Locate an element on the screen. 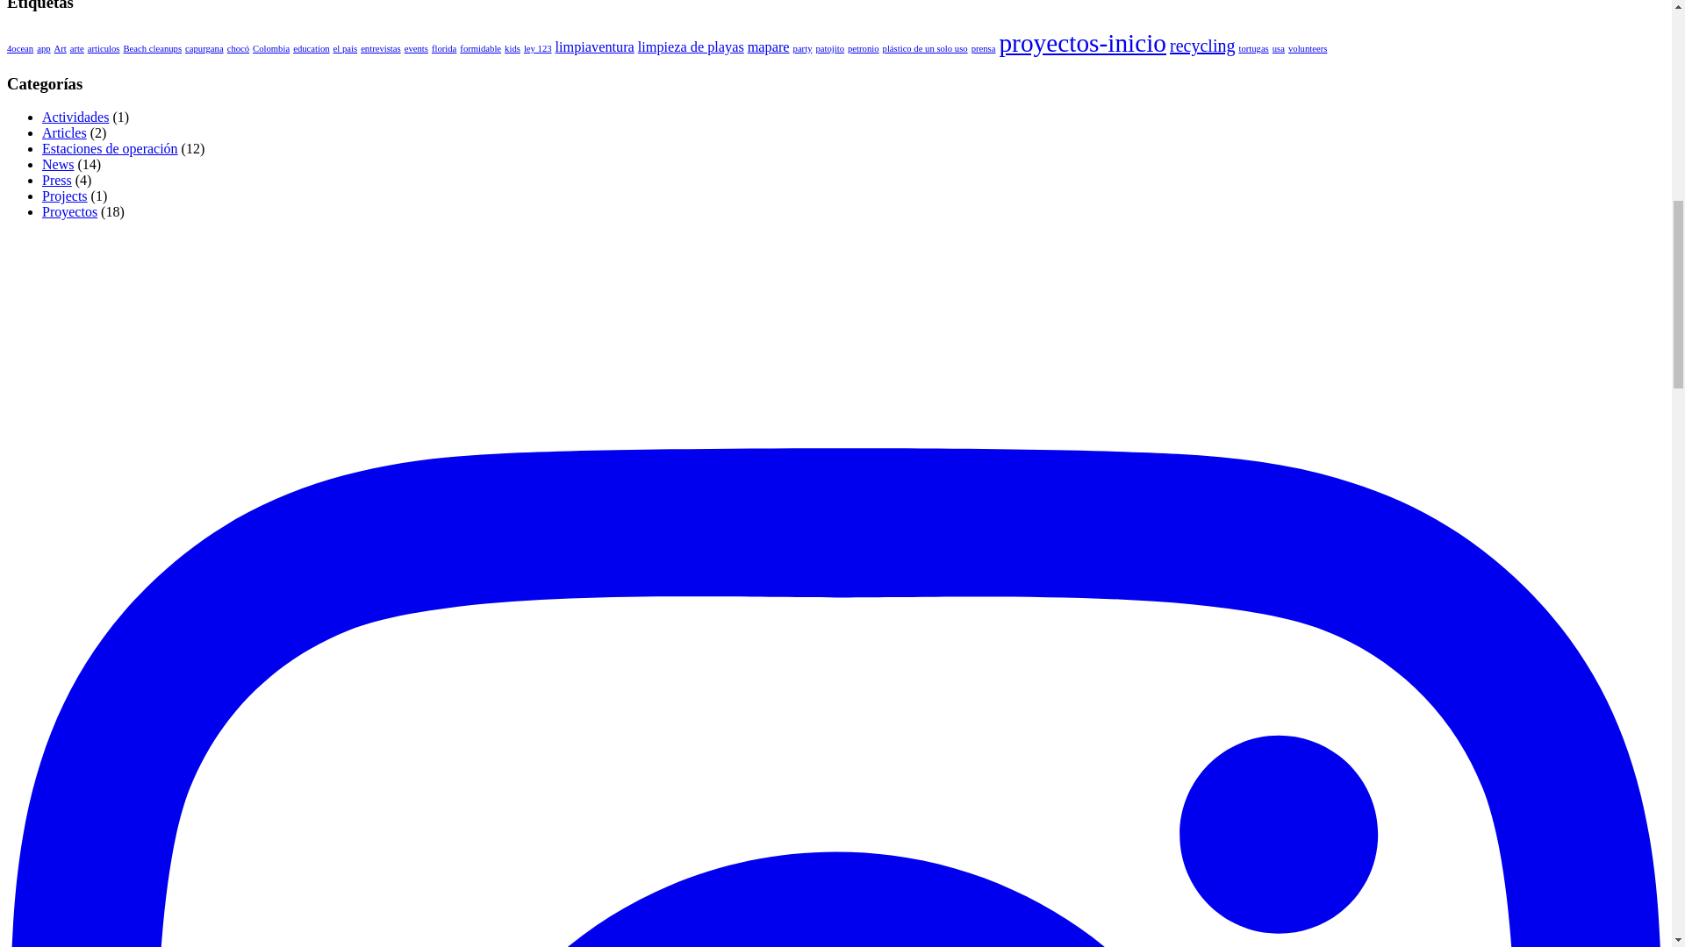  4ocean is located at coordinates (19, 47).